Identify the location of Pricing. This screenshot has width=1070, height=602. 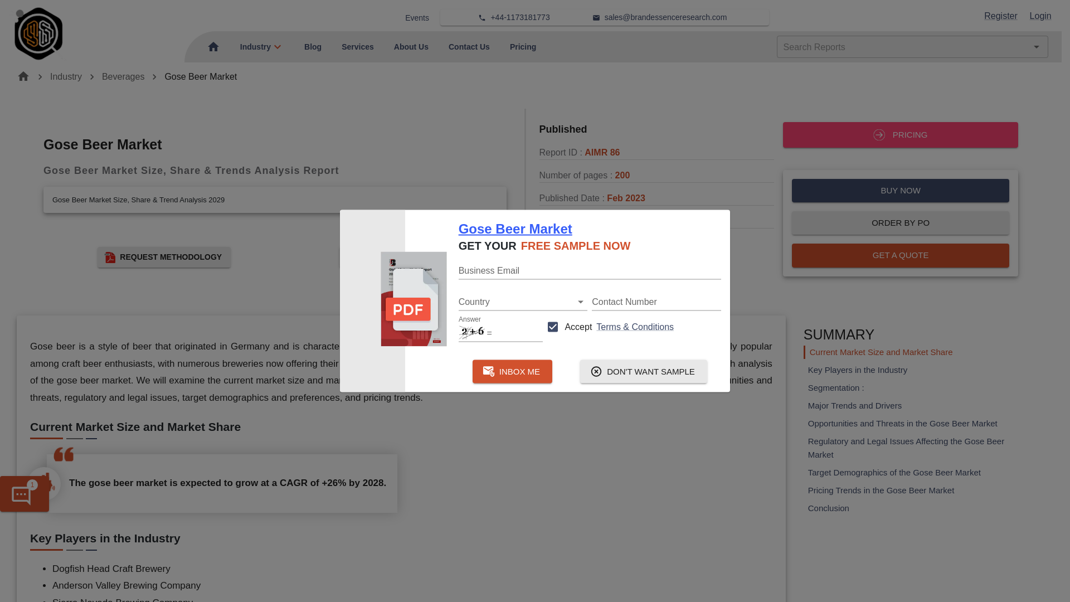
(523, 46).